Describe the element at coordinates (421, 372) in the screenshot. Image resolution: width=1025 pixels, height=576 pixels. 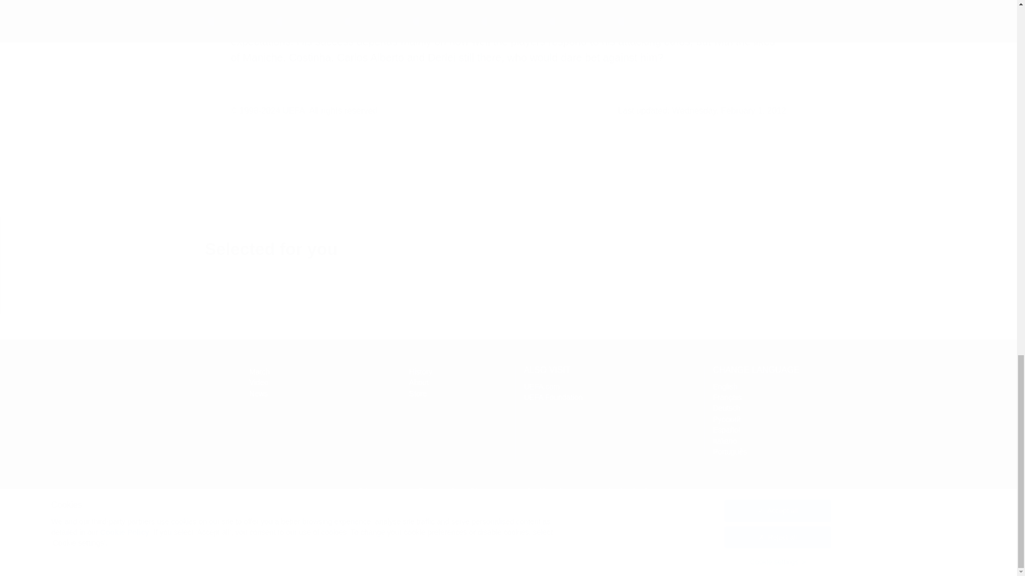
I see `UEFA.com` at that location.